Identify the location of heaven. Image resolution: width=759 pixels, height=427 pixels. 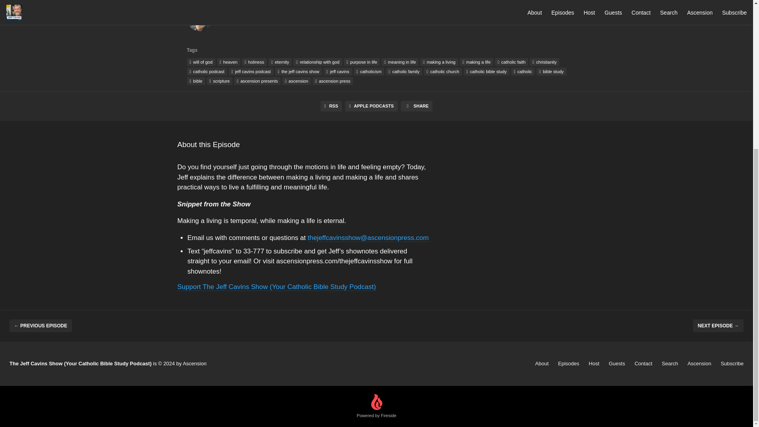
(228, 62).